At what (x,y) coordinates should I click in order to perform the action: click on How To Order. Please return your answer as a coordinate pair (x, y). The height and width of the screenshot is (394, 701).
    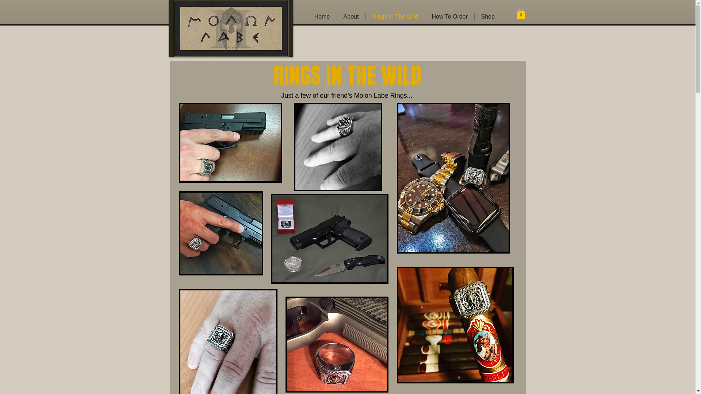
    Looking at the image, I should click on (449, 17).